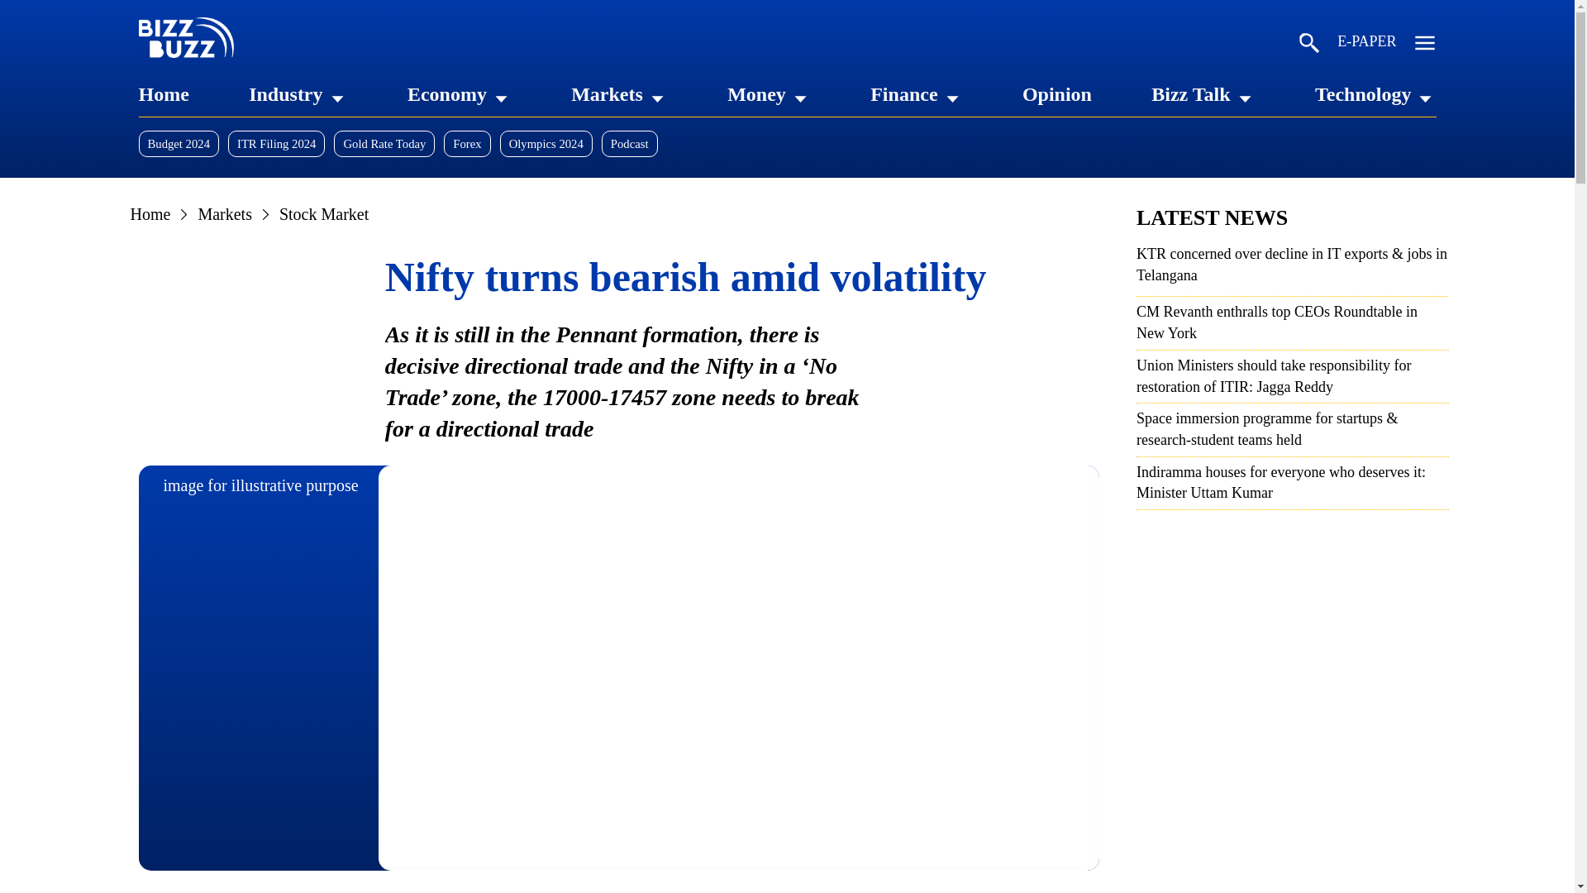 The height and width of the screenshot is (893, 1587). Describe the element at coordinates (164, 94) in the screenshot. I see `Home` at that location.